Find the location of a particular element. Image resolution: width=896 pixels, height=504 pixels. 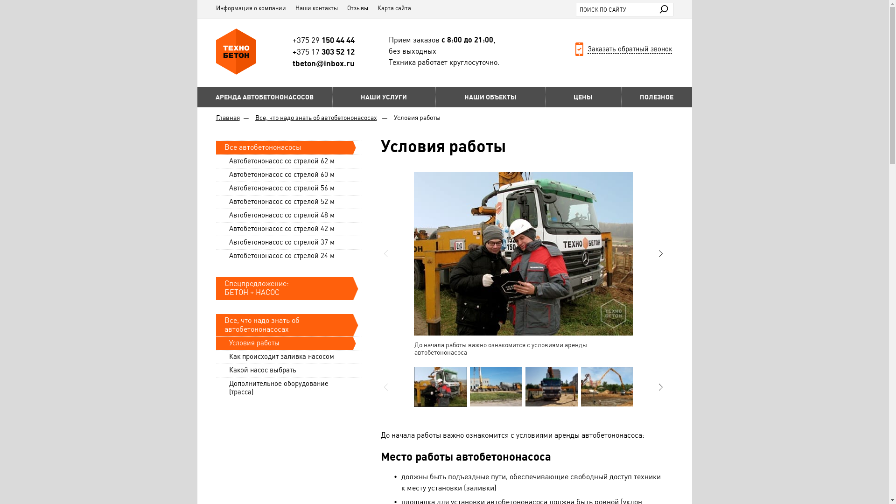

+375 29 150 44 44 is located at coordinates (324, 40).